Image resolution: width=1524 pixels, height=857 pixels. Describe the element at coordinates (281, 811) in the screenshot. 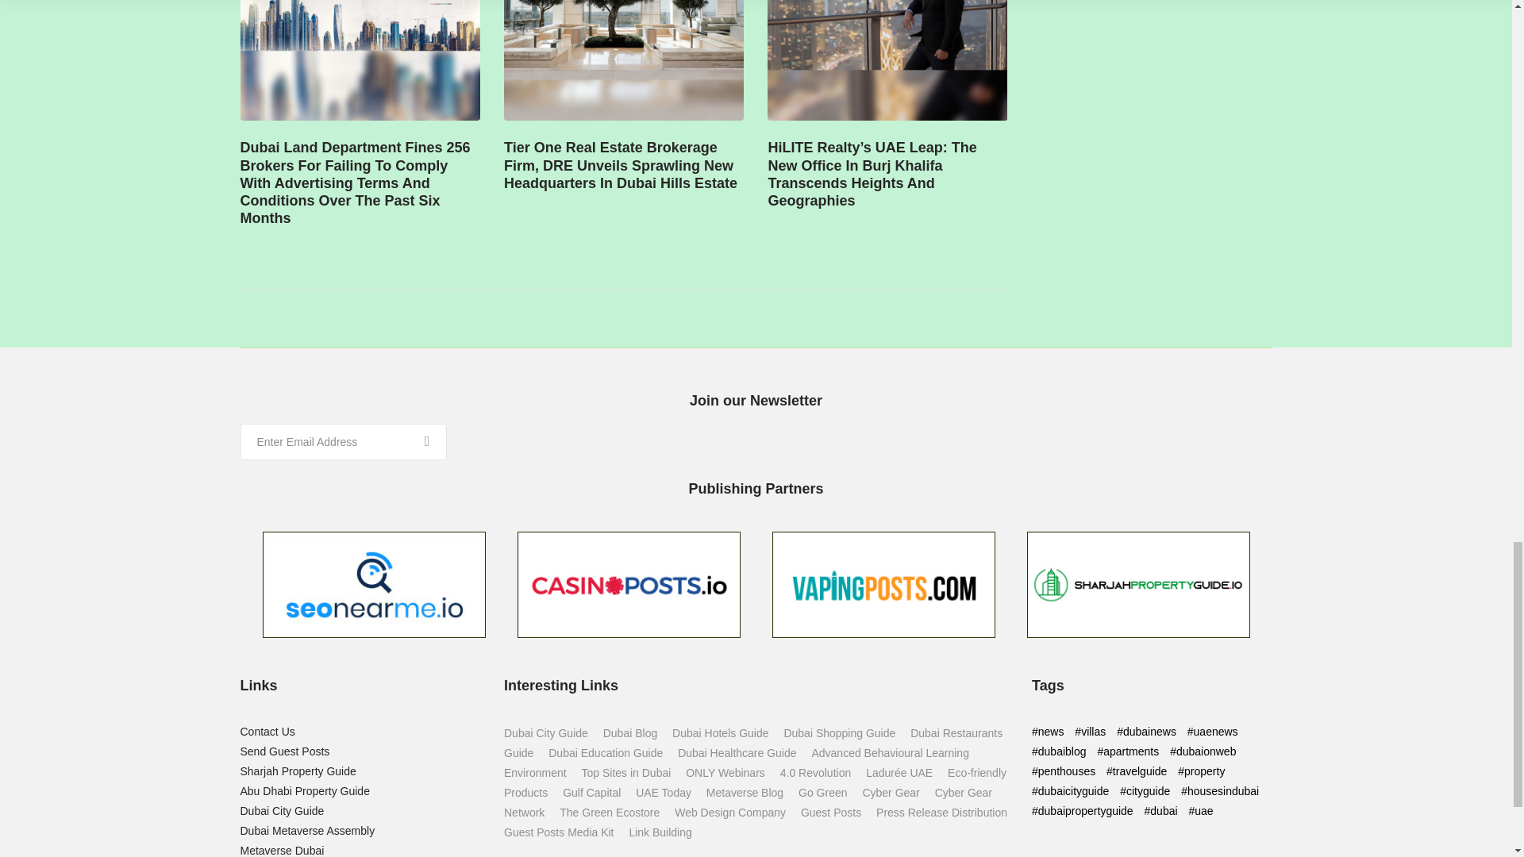

I see `Dubai City Guide` at that location.